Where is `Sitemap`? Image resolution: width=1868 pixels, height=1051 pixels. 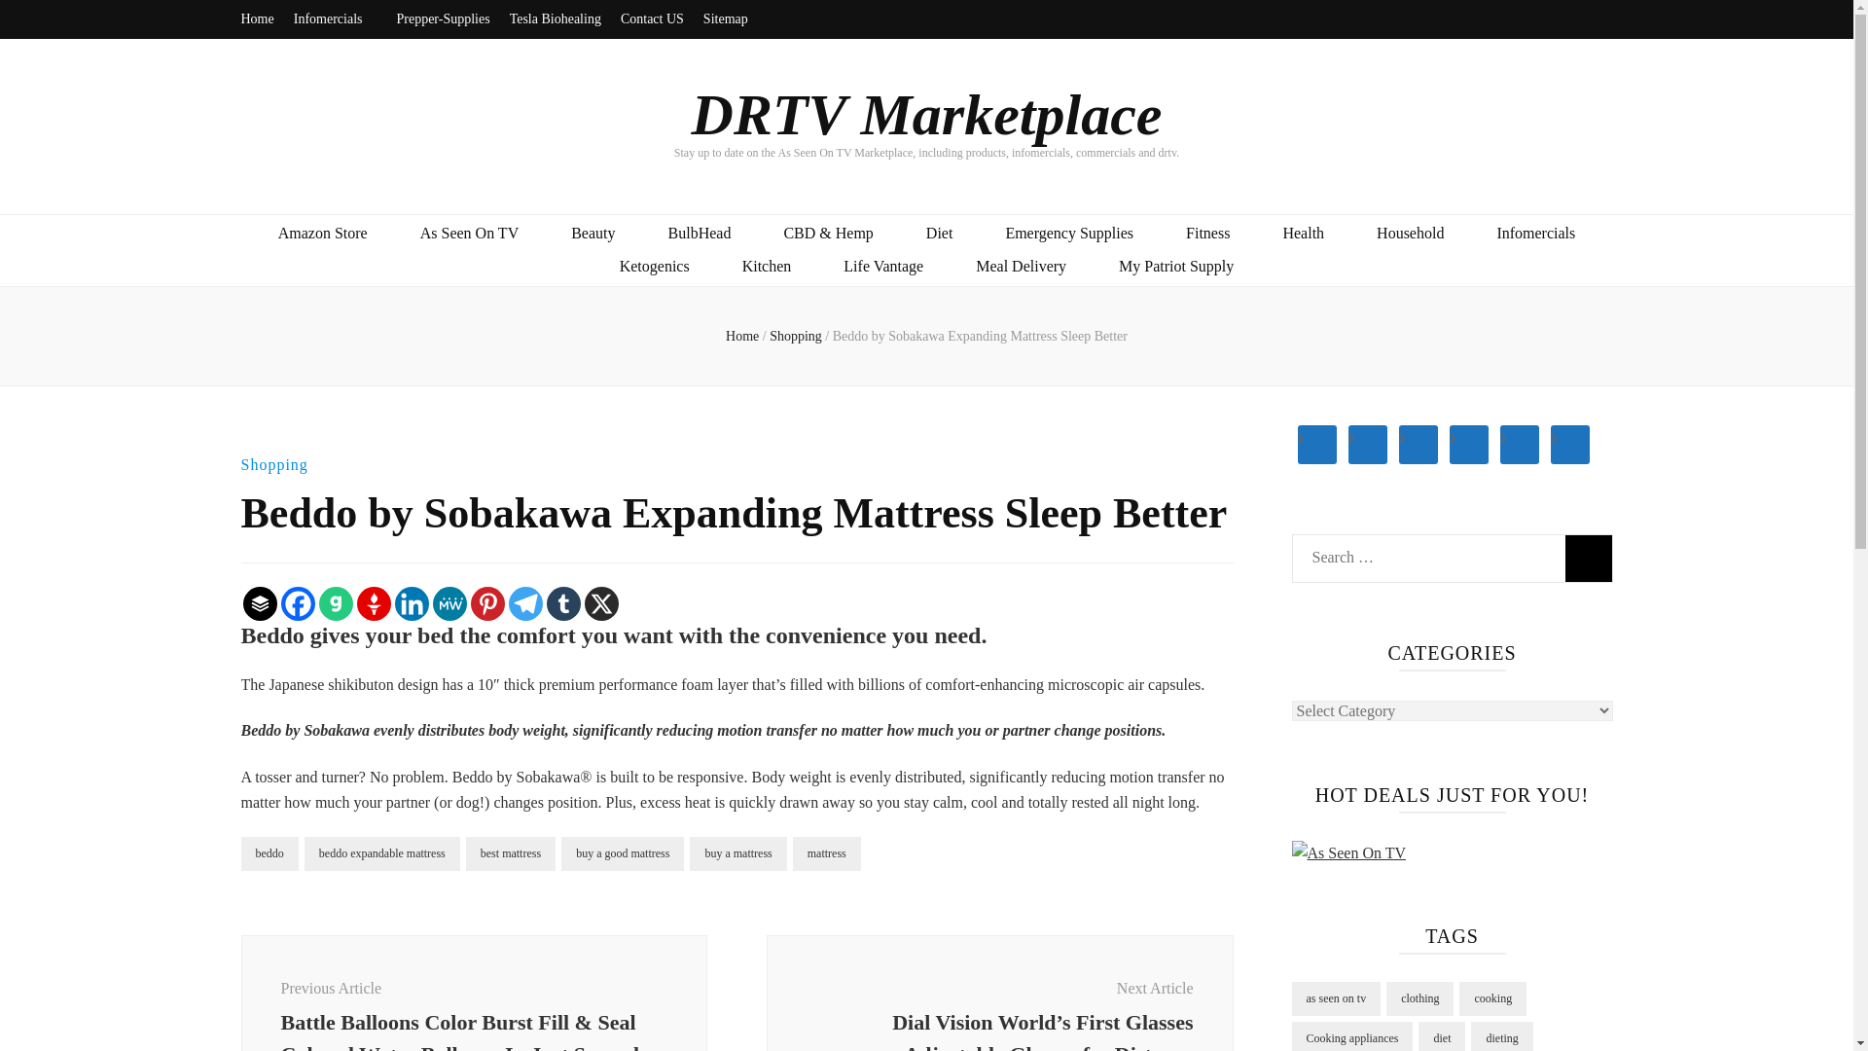 Sitemap is located at coordinates (733, 19).